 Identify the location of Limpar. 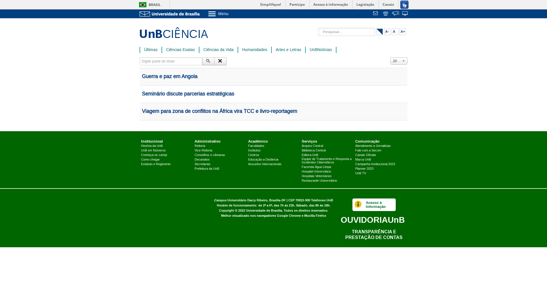
(221, 61).